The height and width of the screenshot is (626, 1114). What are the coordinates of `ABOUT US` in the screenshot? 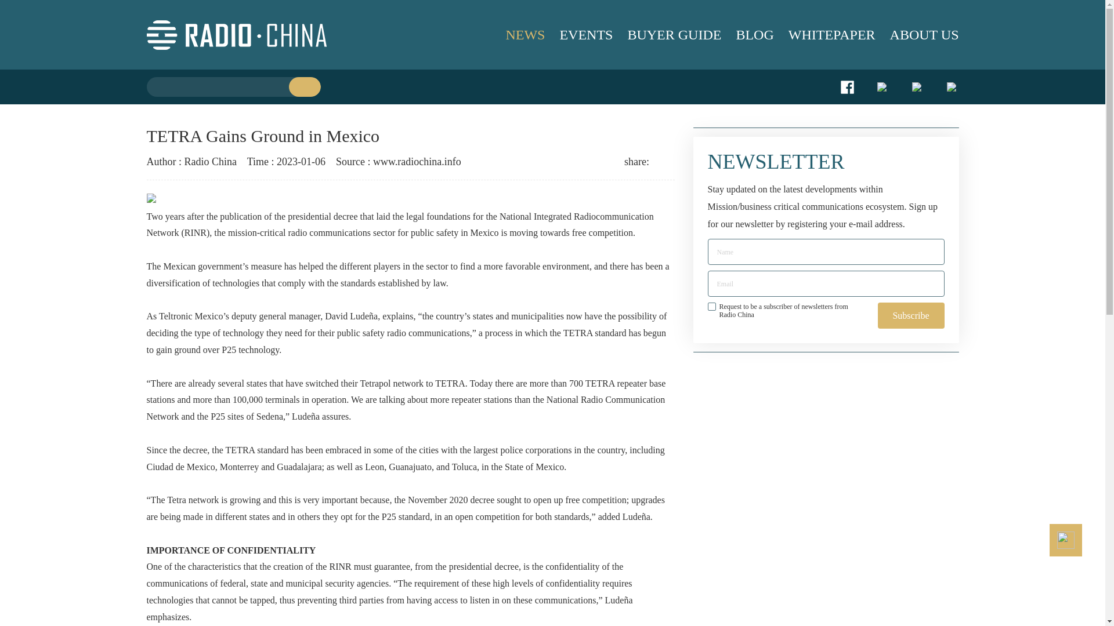 It's located at (917, 35).